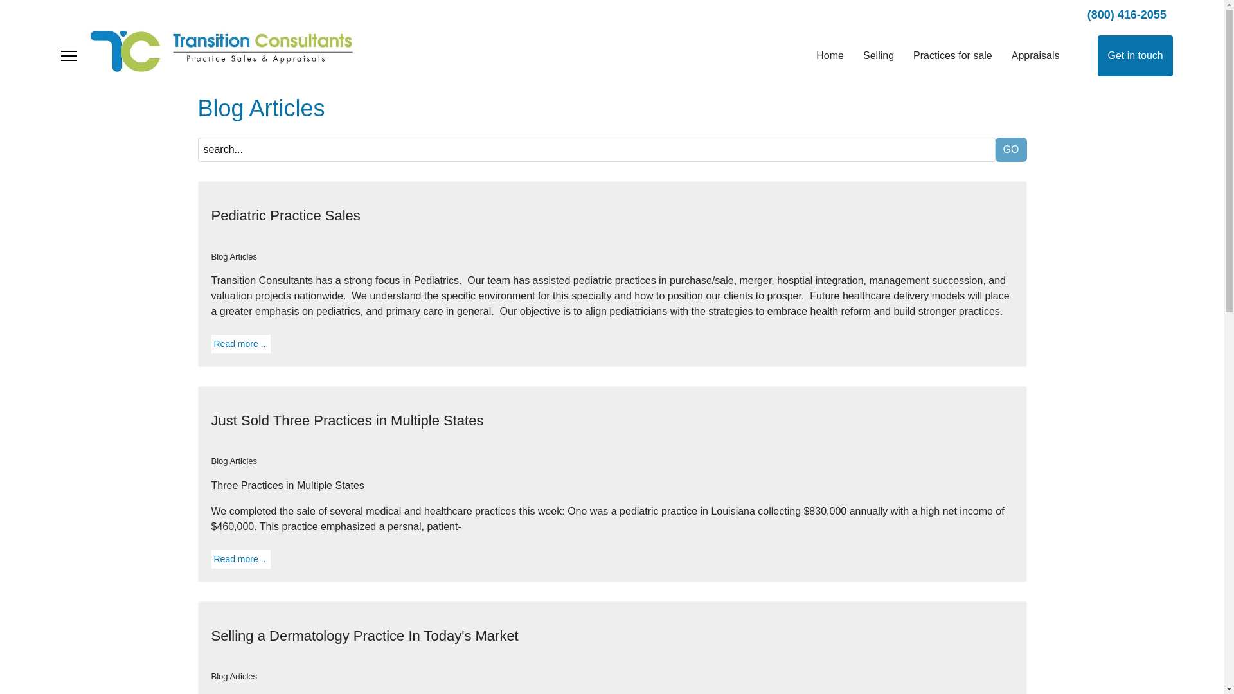  What do you see at coordinates (830, 56) in the screenshot?
I see `Home` at bounding box center [830, 56].